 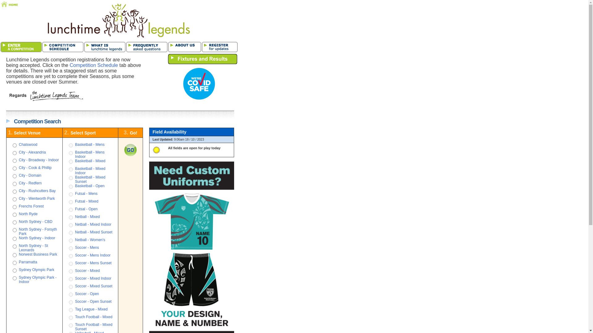 I want to click on Touch Football - Mixed Sunset, so click(x=94, y=327).